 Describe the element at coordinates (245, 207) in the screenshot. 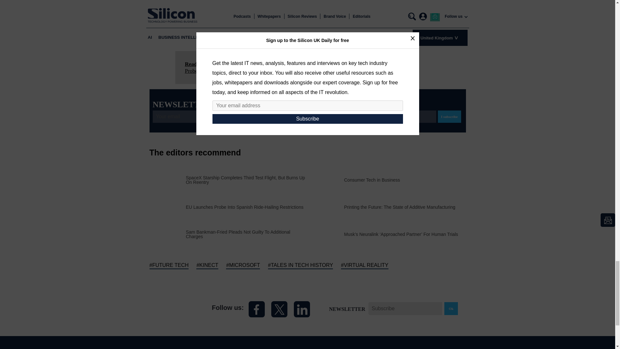

I see `EU Launches Probe Into Spanish Ride-Hailing Restrictions` at that location.